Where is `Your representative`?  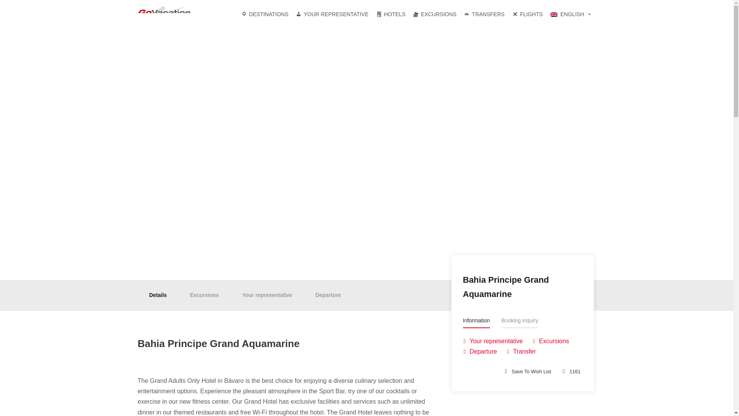
Your representative is located at coordinates (267, 295).